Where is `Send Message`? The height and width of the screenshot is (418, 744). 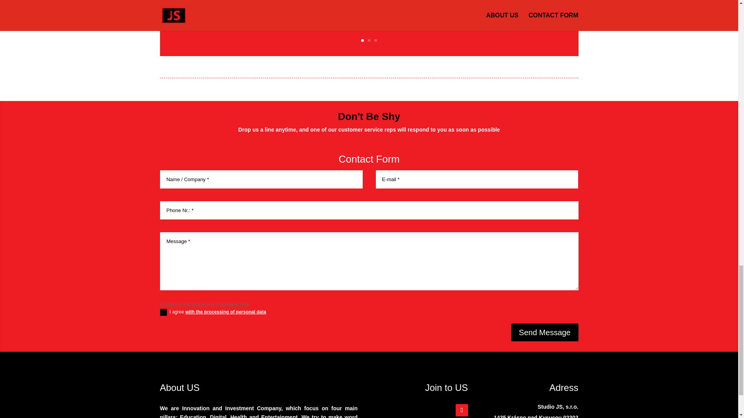
Send Message is located at coordinates (544, 332).